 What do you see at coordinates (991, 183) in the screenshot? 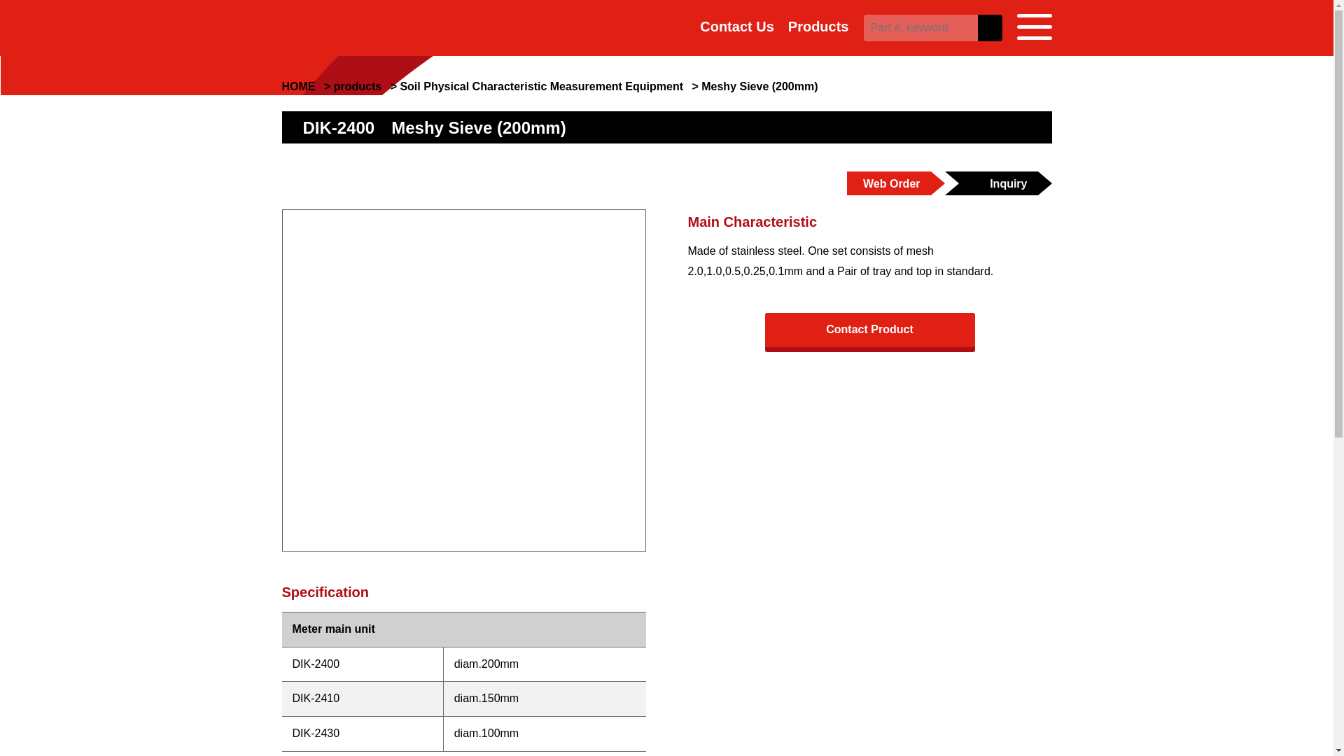
I see `Inquiry` at bounding box center [991, 183].